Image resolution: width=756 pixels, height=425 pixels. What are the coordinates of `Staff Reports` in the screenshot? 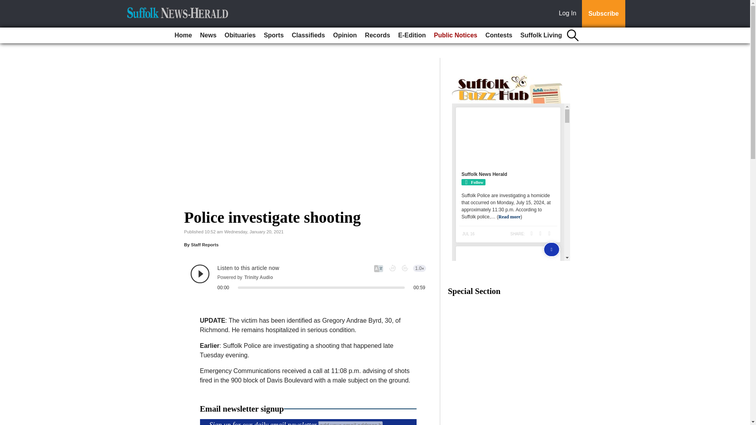 It's located at (205, 244).